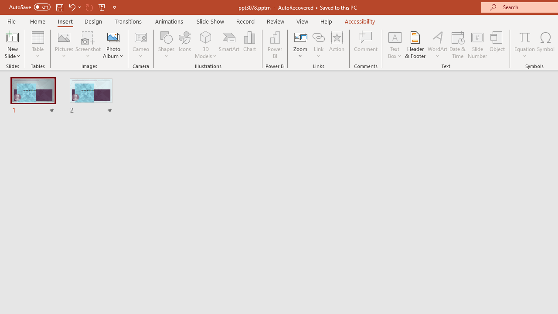  Describe the element at coordinates (497, 44) in the screenshot. I see `Object...` at that location.